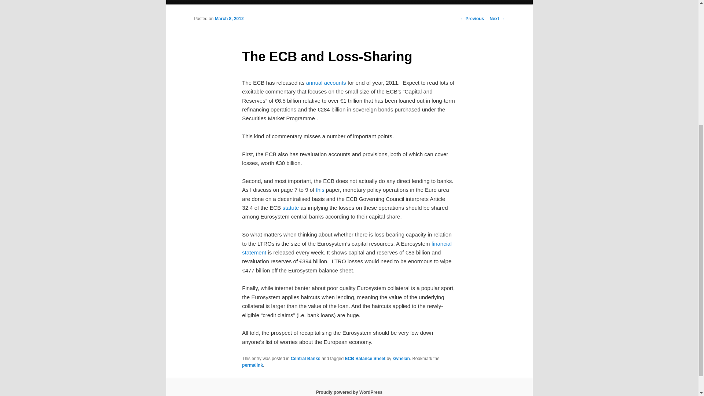 This screenshot has width=704, height=396. Describe the element at coordinates (338, 2) in the screenshot. I see `Research` at that location.